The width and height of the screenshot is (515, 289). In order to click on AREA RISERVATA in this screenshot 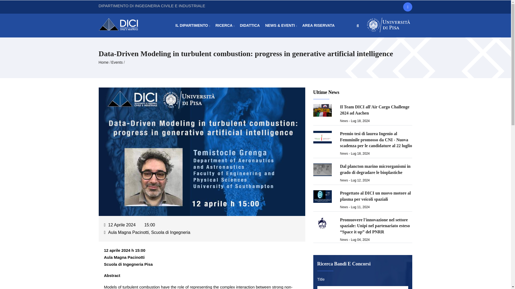, I will do `click(318, 25)`.